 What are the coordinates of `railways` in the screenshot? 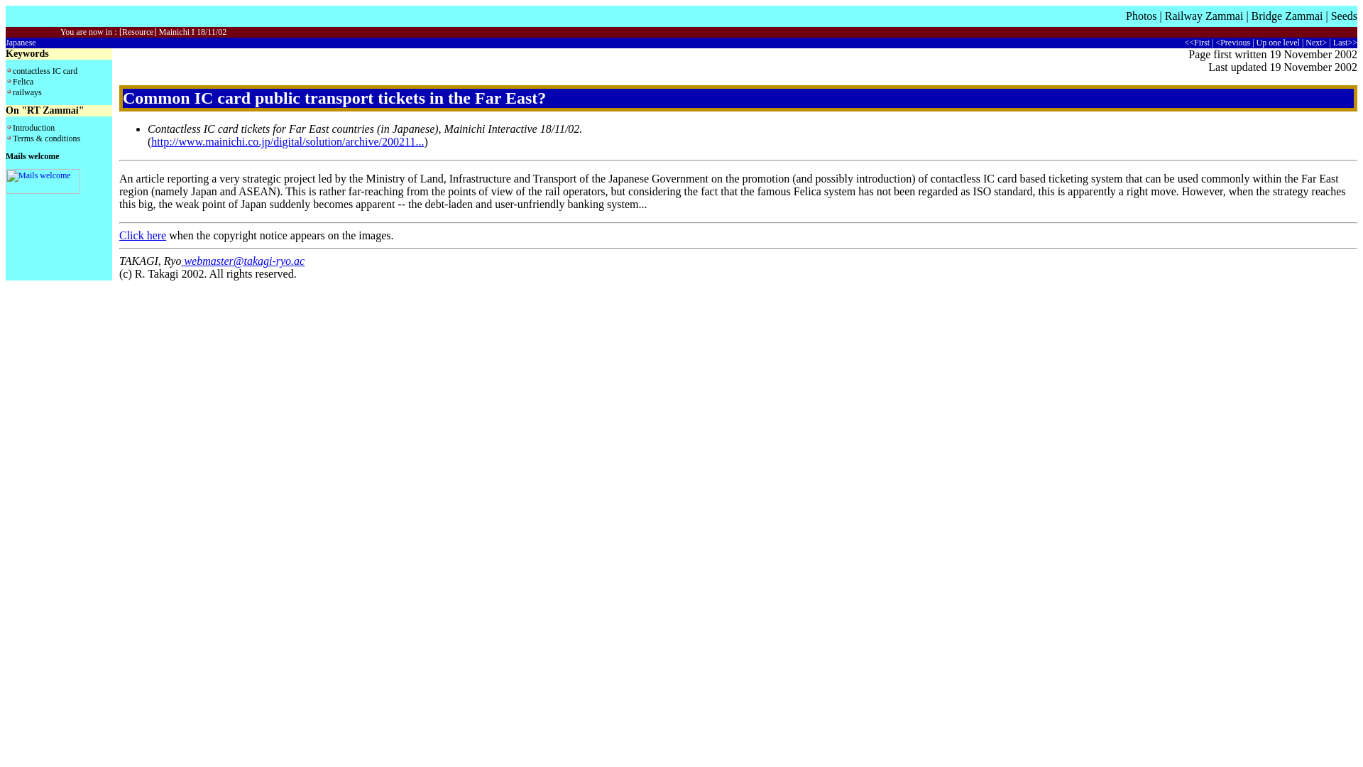 It's located at (27, 92).